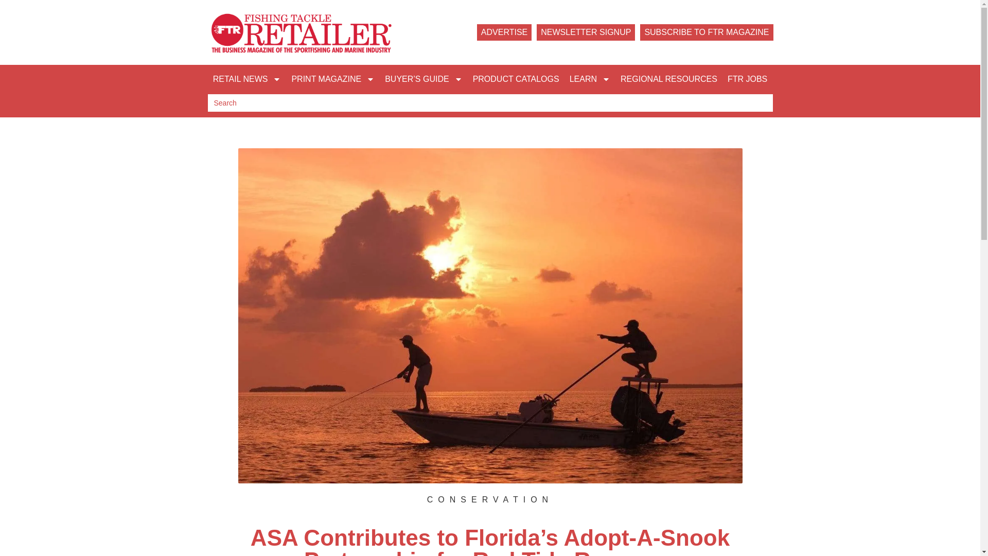 This screenshot has height=556, width=988. I want to click on LEARN, so click(590, 79).